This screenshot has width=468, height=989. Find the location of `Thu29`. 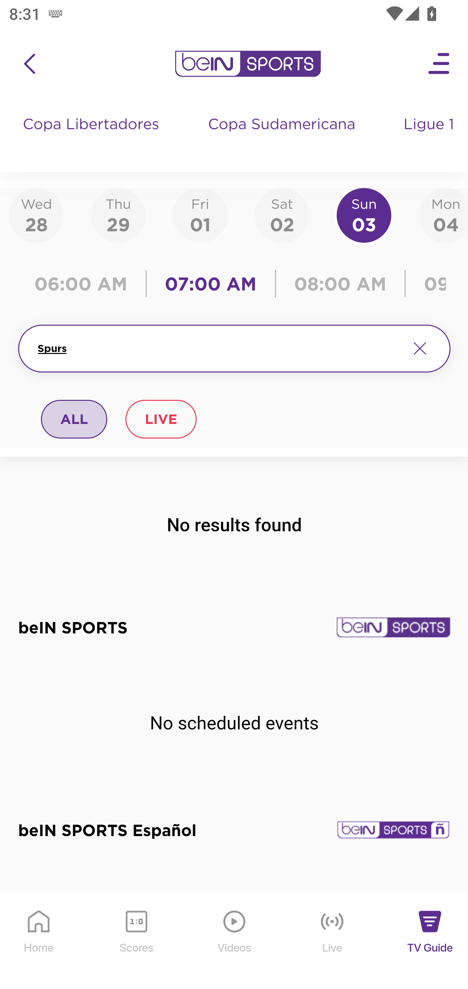

Thu29 is located at coordinates (118, 215).